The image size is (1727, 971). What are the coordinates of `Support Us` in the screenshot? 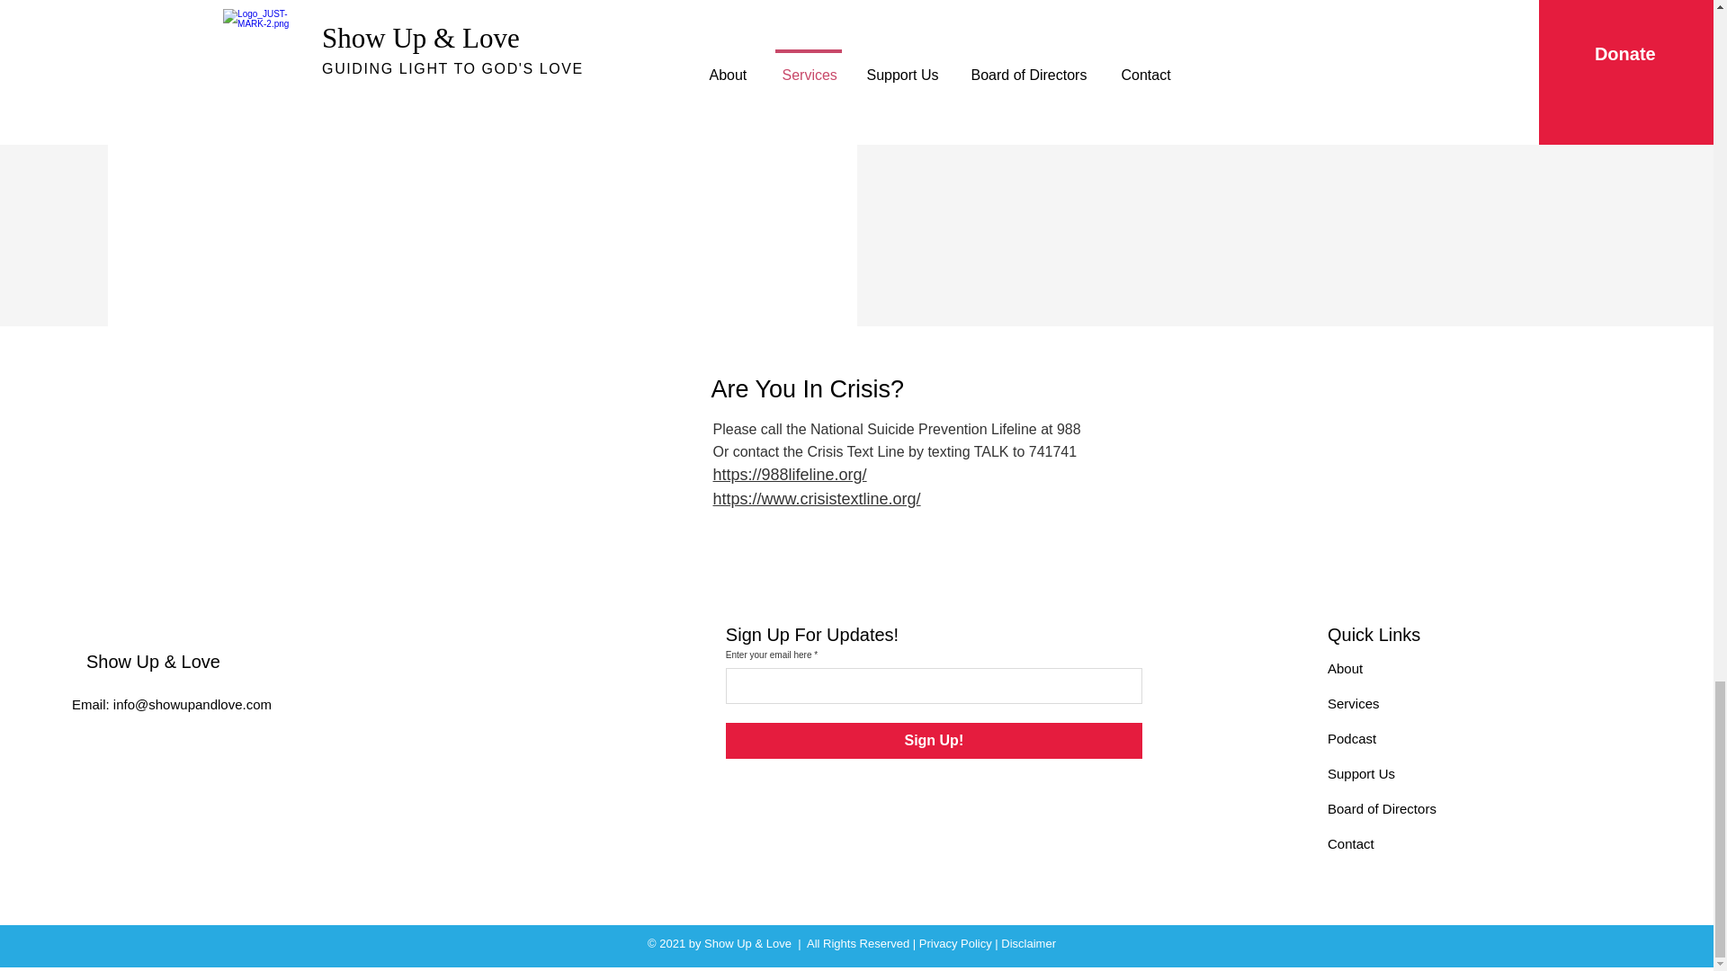 It's located at (1362, 773).